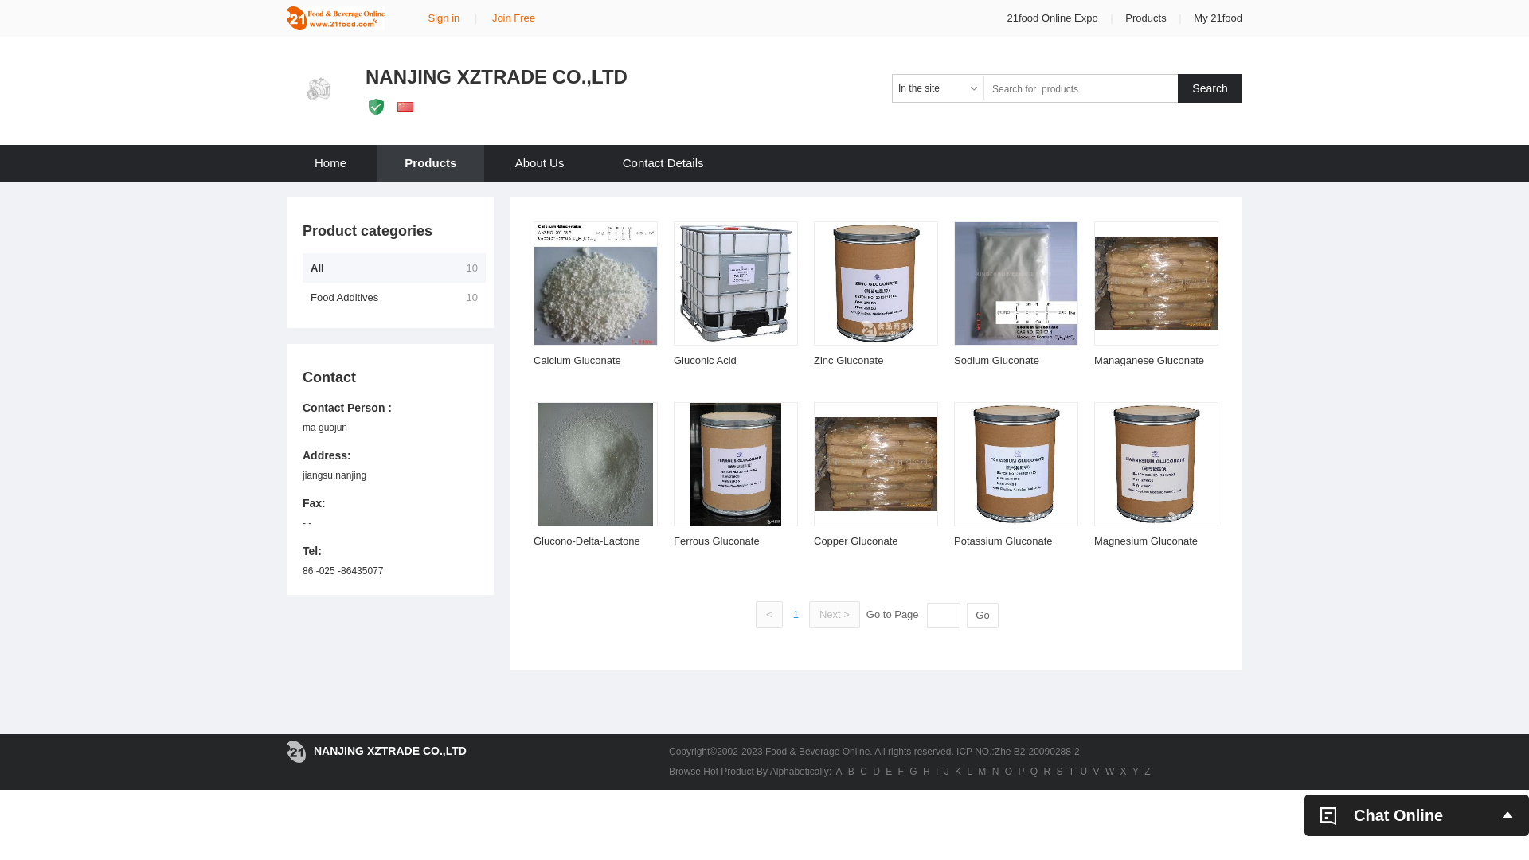 Image resolution: width=1529 pixels, height=860 pixels. Describe the element at coordinates (1021, 772) in the screenshot. I see `P` at that location.